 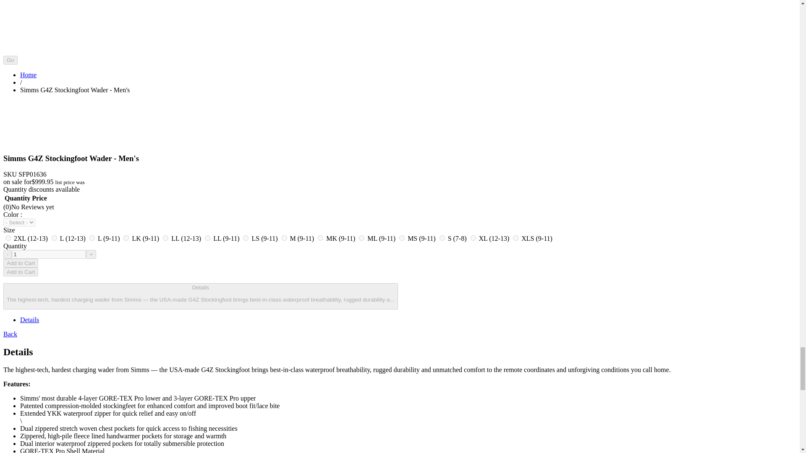 What do you see at coordinates (516, 237) in the screenshot?
I see `6449` at bounding box center [516, 237].